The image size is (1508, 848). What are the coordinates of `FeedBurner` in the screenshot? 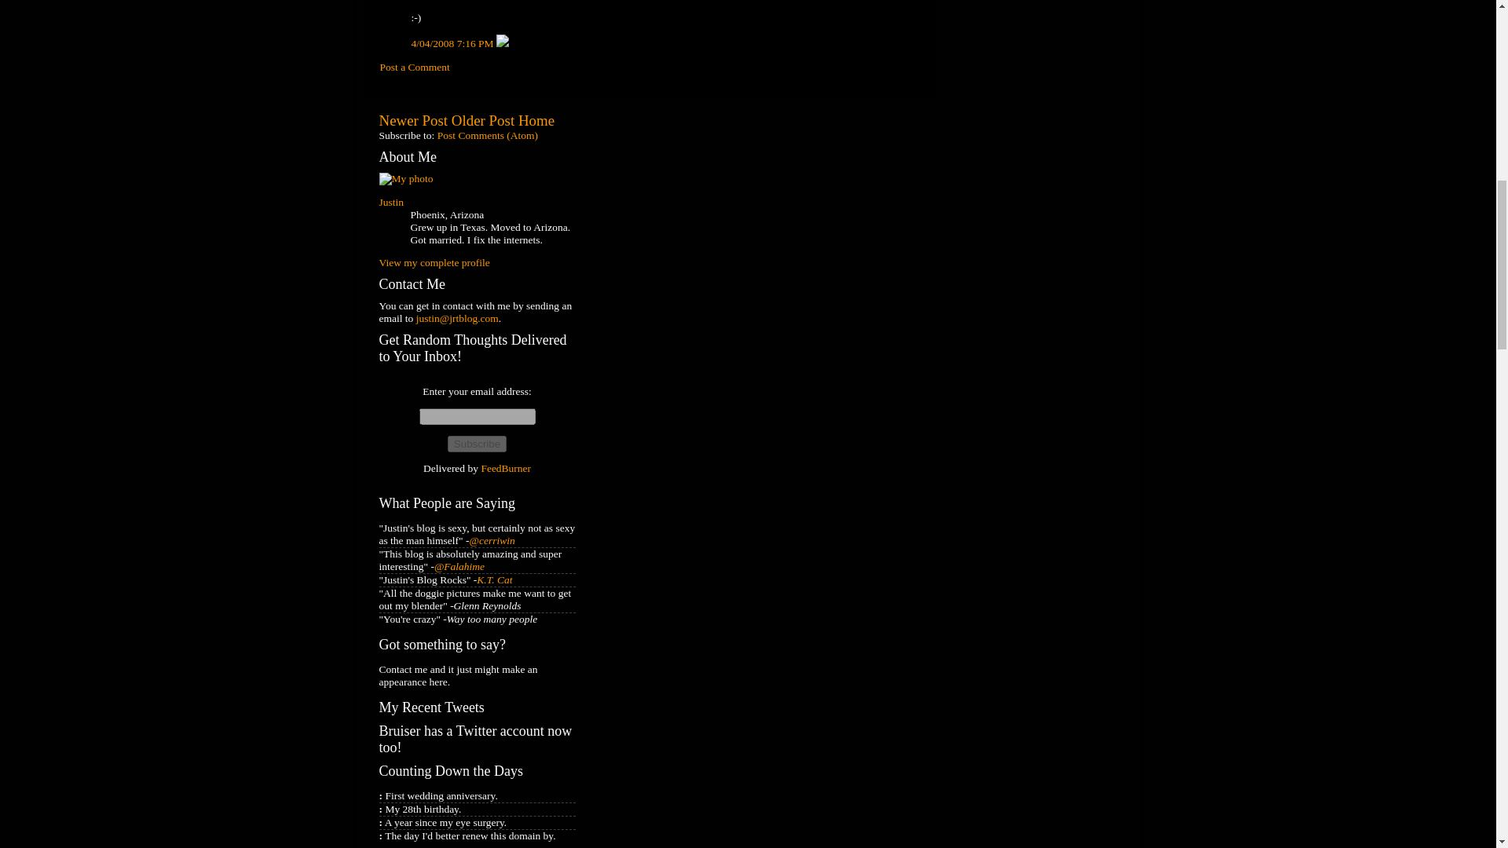 It's located at (506, 468).